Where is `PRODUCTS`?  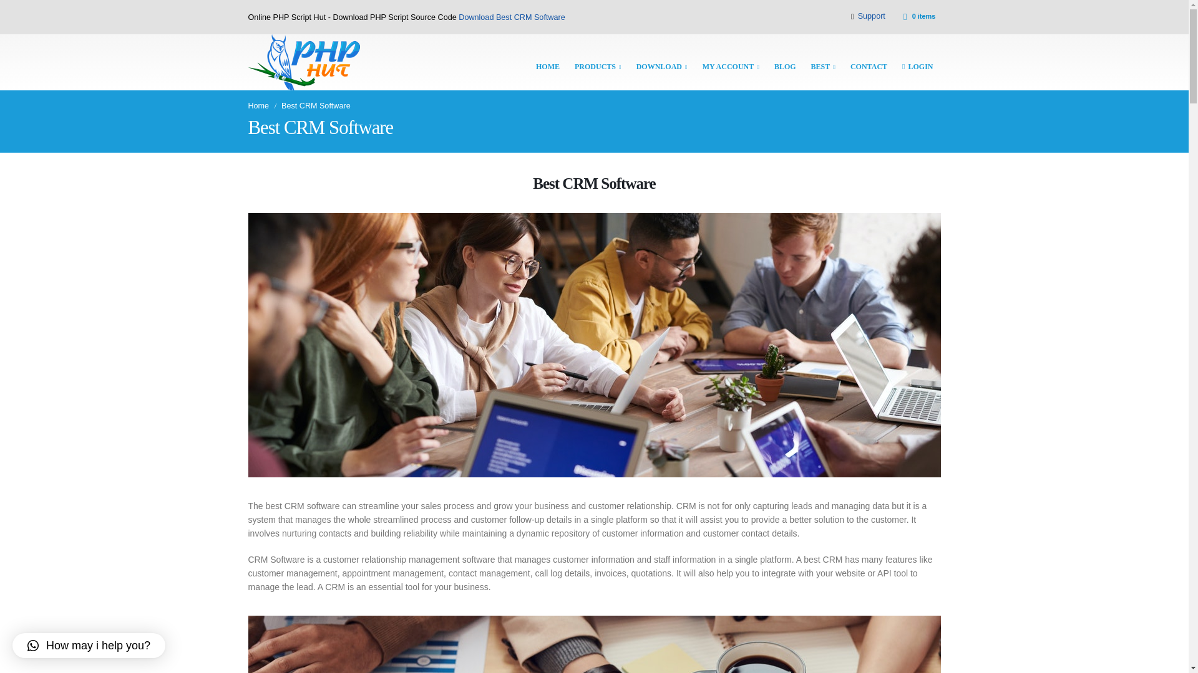 PRODUCTS is located at coordinates (598, 62).